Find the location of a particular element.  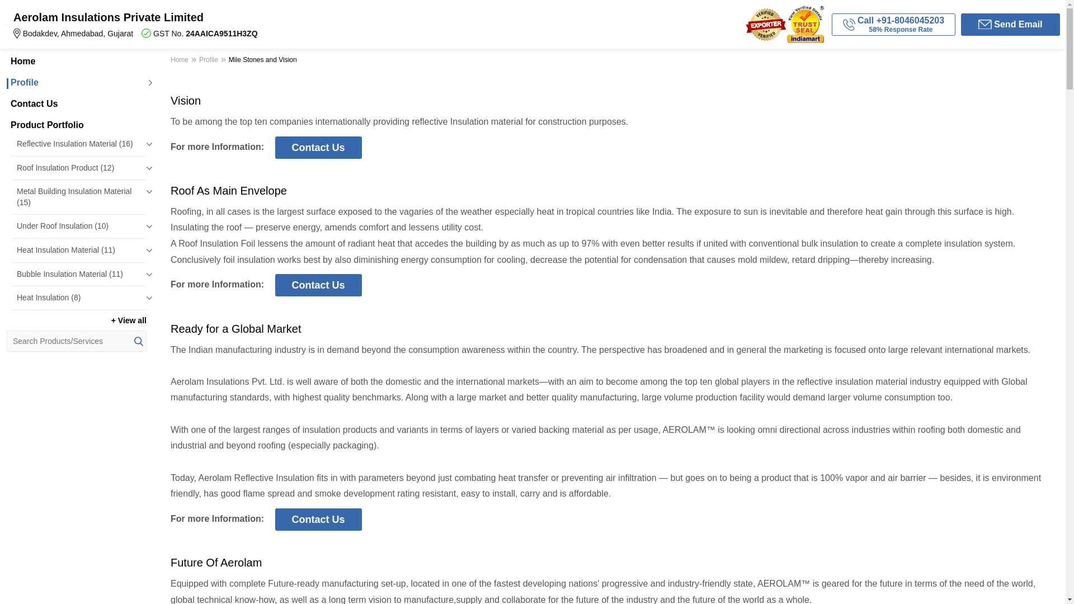

Contact Us is located at coordinates (76, 104).